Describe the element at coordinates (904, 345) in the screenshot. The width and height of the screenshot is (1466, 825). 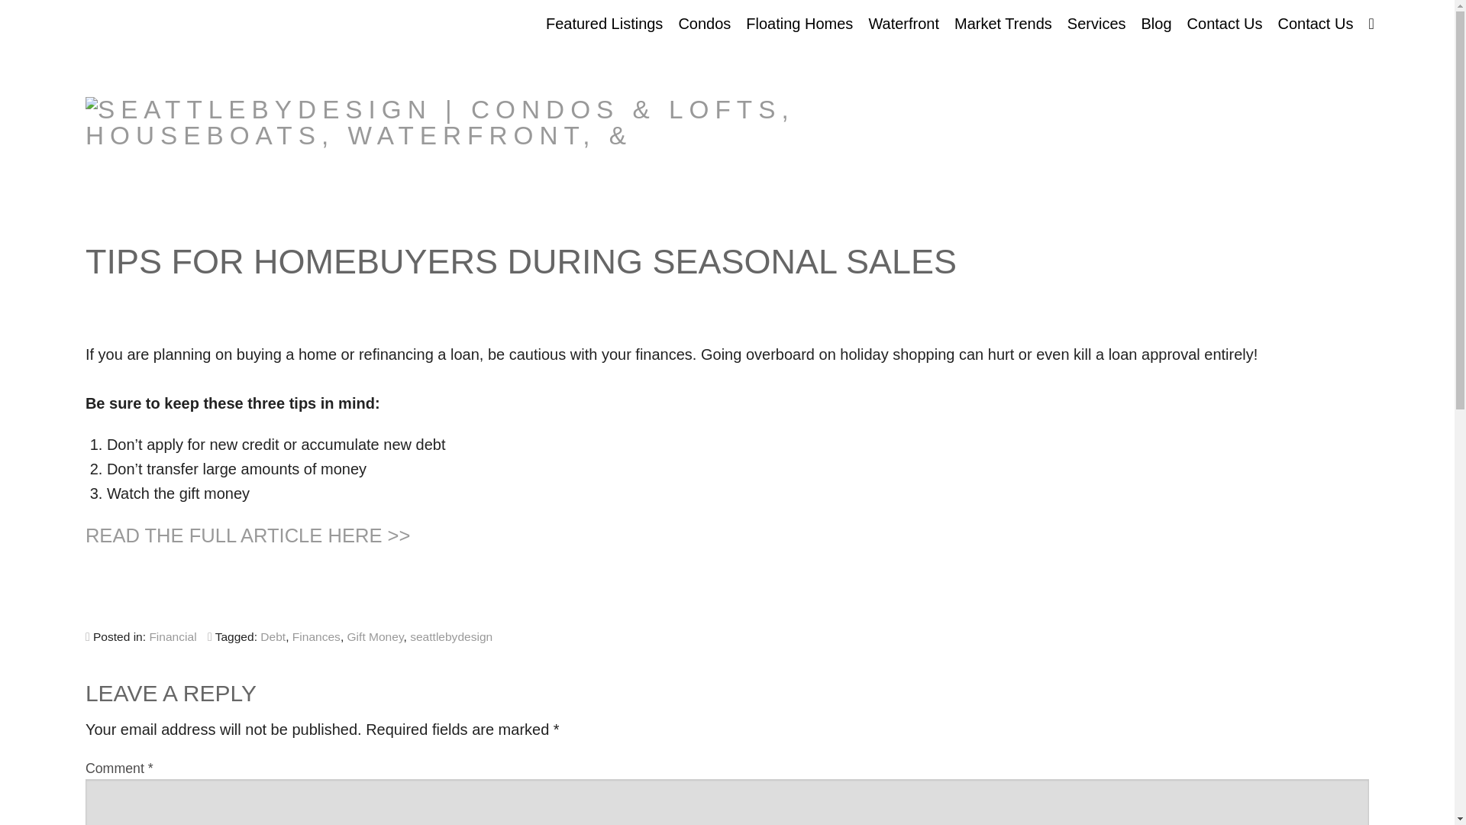
I see `Lake Sammamish Waterfront` at that location.